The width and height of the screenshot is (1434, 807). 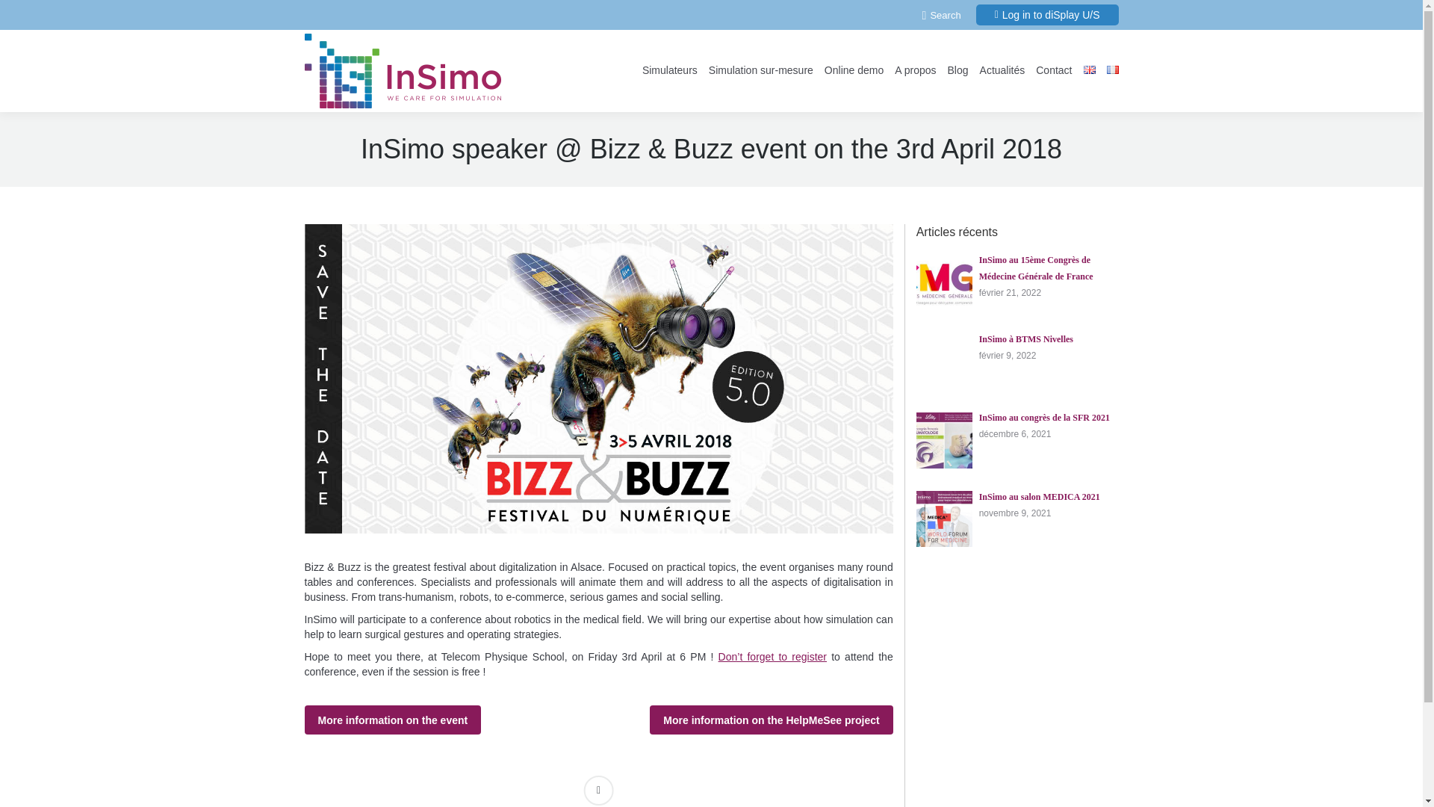 I want to click on Search, so click(x=941, y=14).